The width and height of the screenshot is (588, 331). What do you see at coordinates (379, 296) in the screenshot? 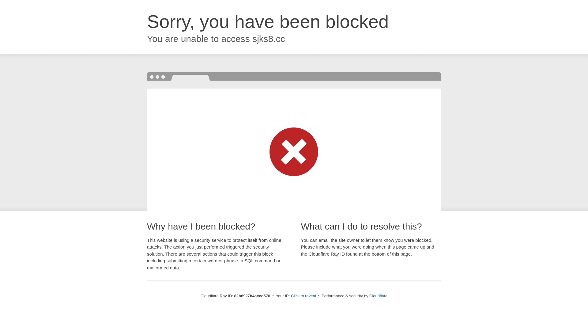
I see `Cloudflare` at bounding box center [379, 296].